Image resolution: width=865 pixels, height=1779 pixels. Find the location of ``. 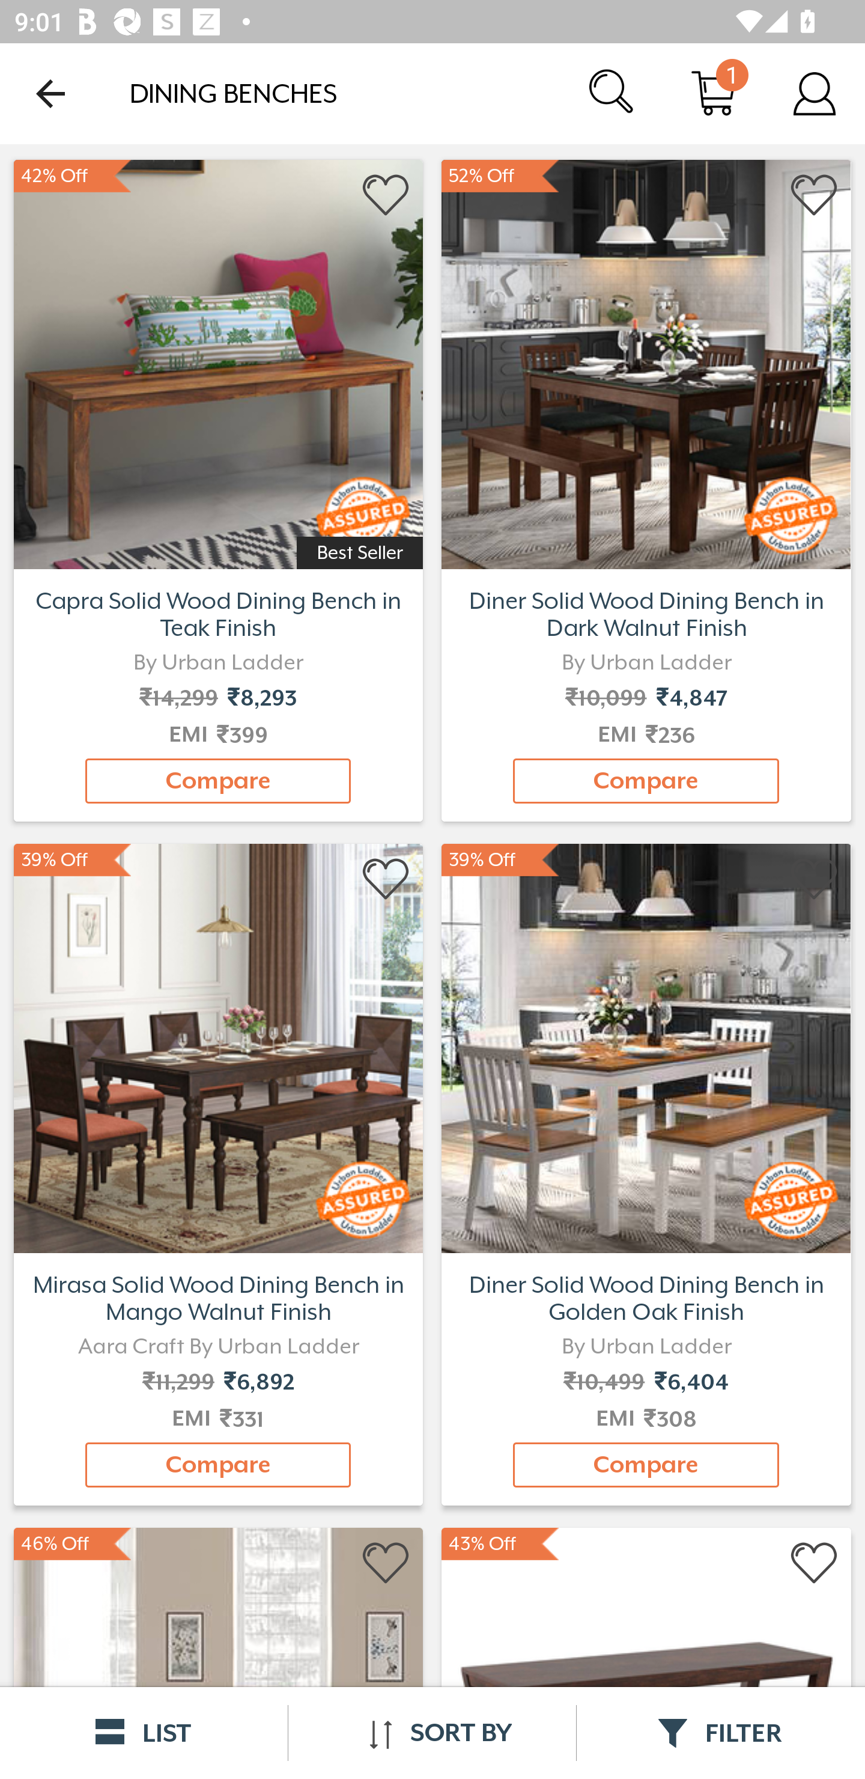

 is located at coordinates (815, 880).